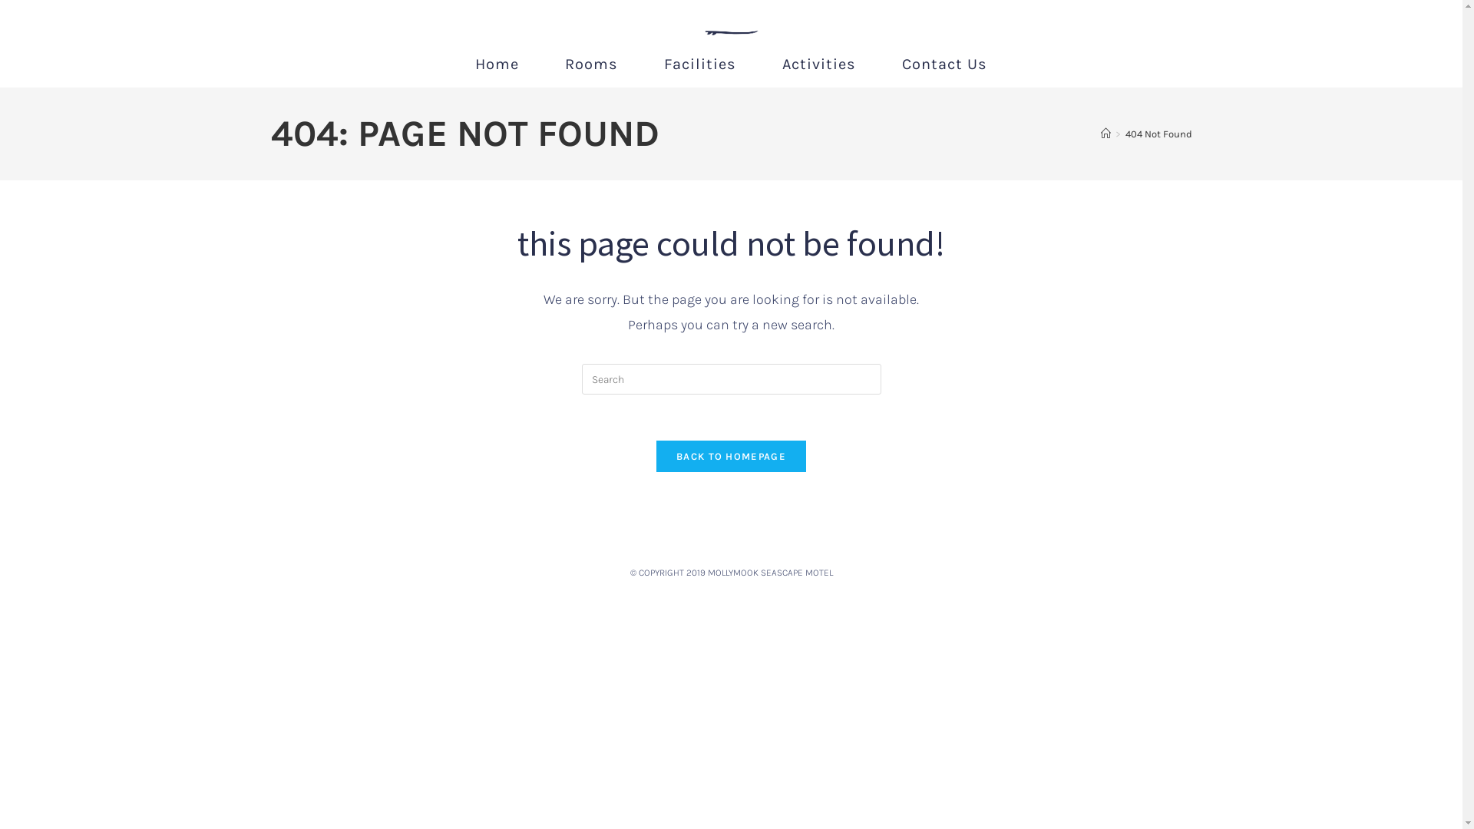  What do you see at coordinates (591, 64) in the screenshot?
I see `Rooms` at bounding box center [591, 64].